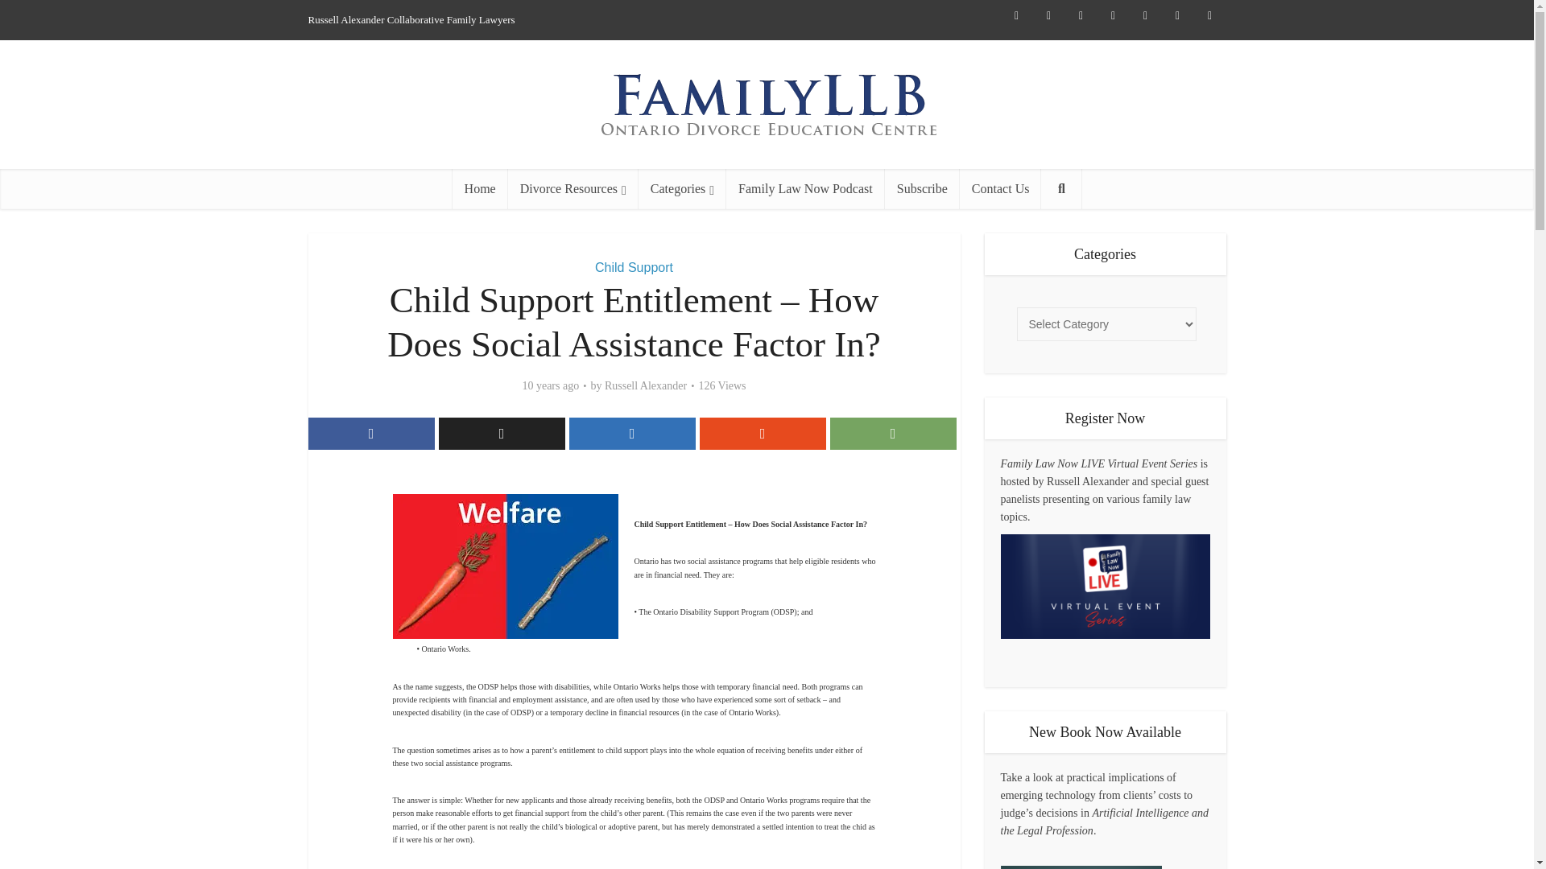 This screenshot has height=869, width=1546. I want to click on Russell Alexander Collaborative Family Lawyers, so click(428, 20).